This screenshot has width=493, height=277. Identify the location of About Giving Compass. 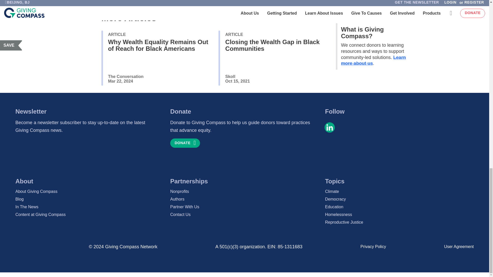
(90, 192).